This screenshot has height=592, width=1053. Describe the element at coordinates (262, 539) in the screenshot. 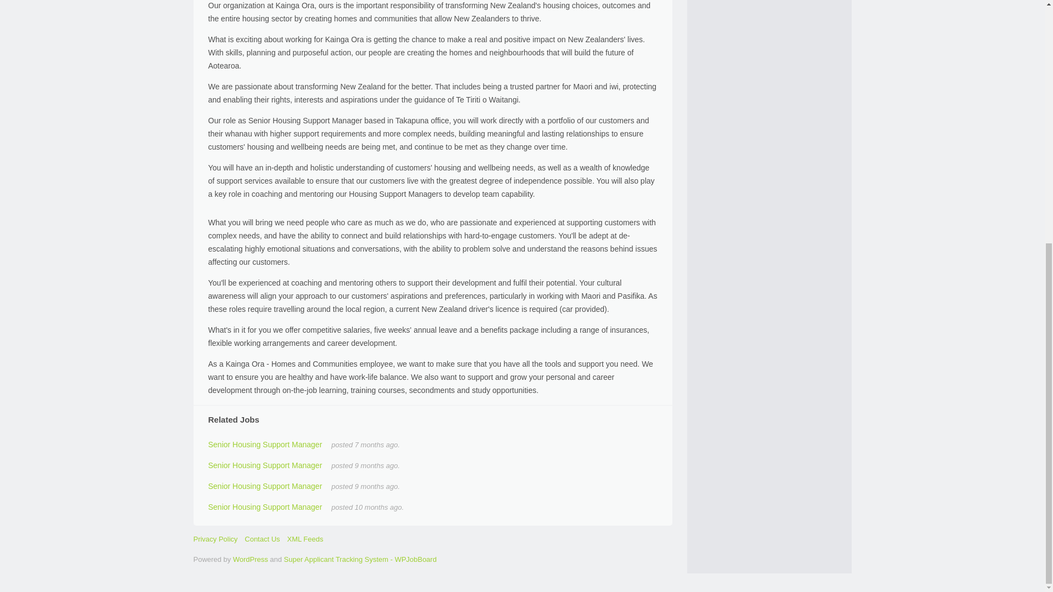

I see `Contact Us` at that location.